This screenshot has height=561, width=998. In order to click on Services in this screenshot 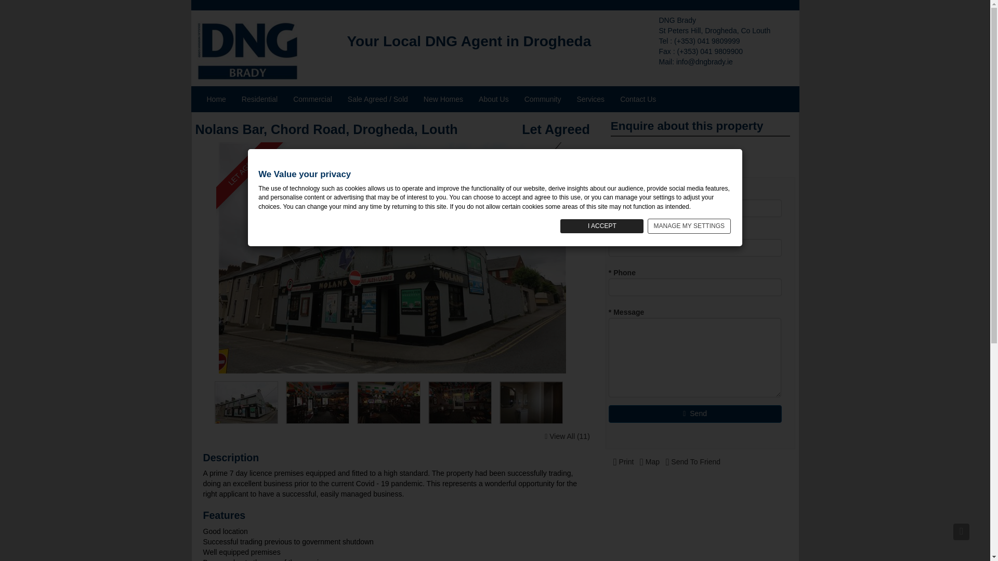, I will do `click(590, 99)`.